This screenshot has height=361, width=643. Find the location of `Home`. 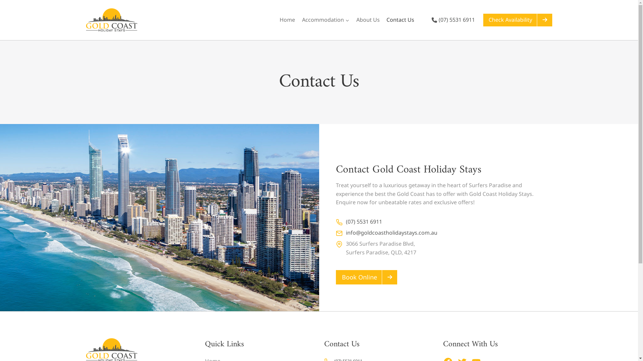

Home is located at coordinates (287, 20).